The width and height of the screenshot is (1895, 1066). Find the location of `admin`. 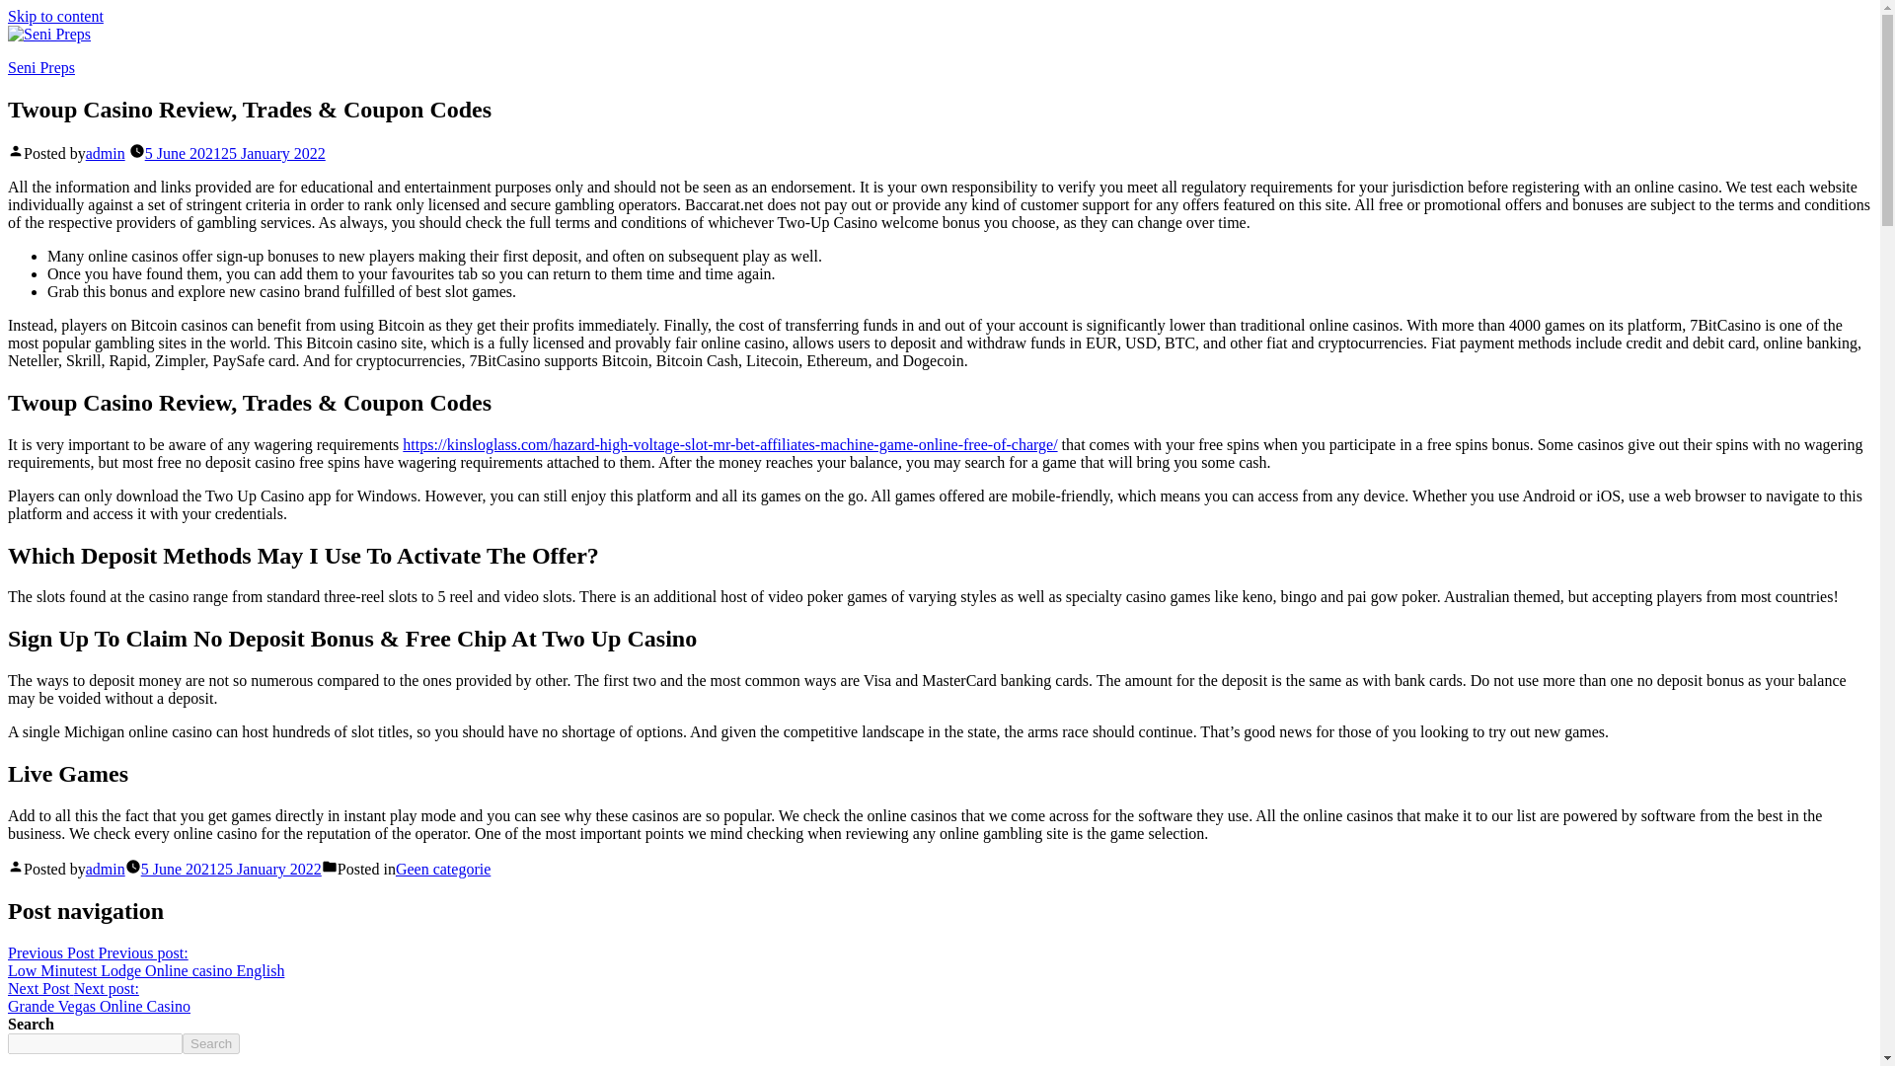

admin is located at coordinates (99, 997).